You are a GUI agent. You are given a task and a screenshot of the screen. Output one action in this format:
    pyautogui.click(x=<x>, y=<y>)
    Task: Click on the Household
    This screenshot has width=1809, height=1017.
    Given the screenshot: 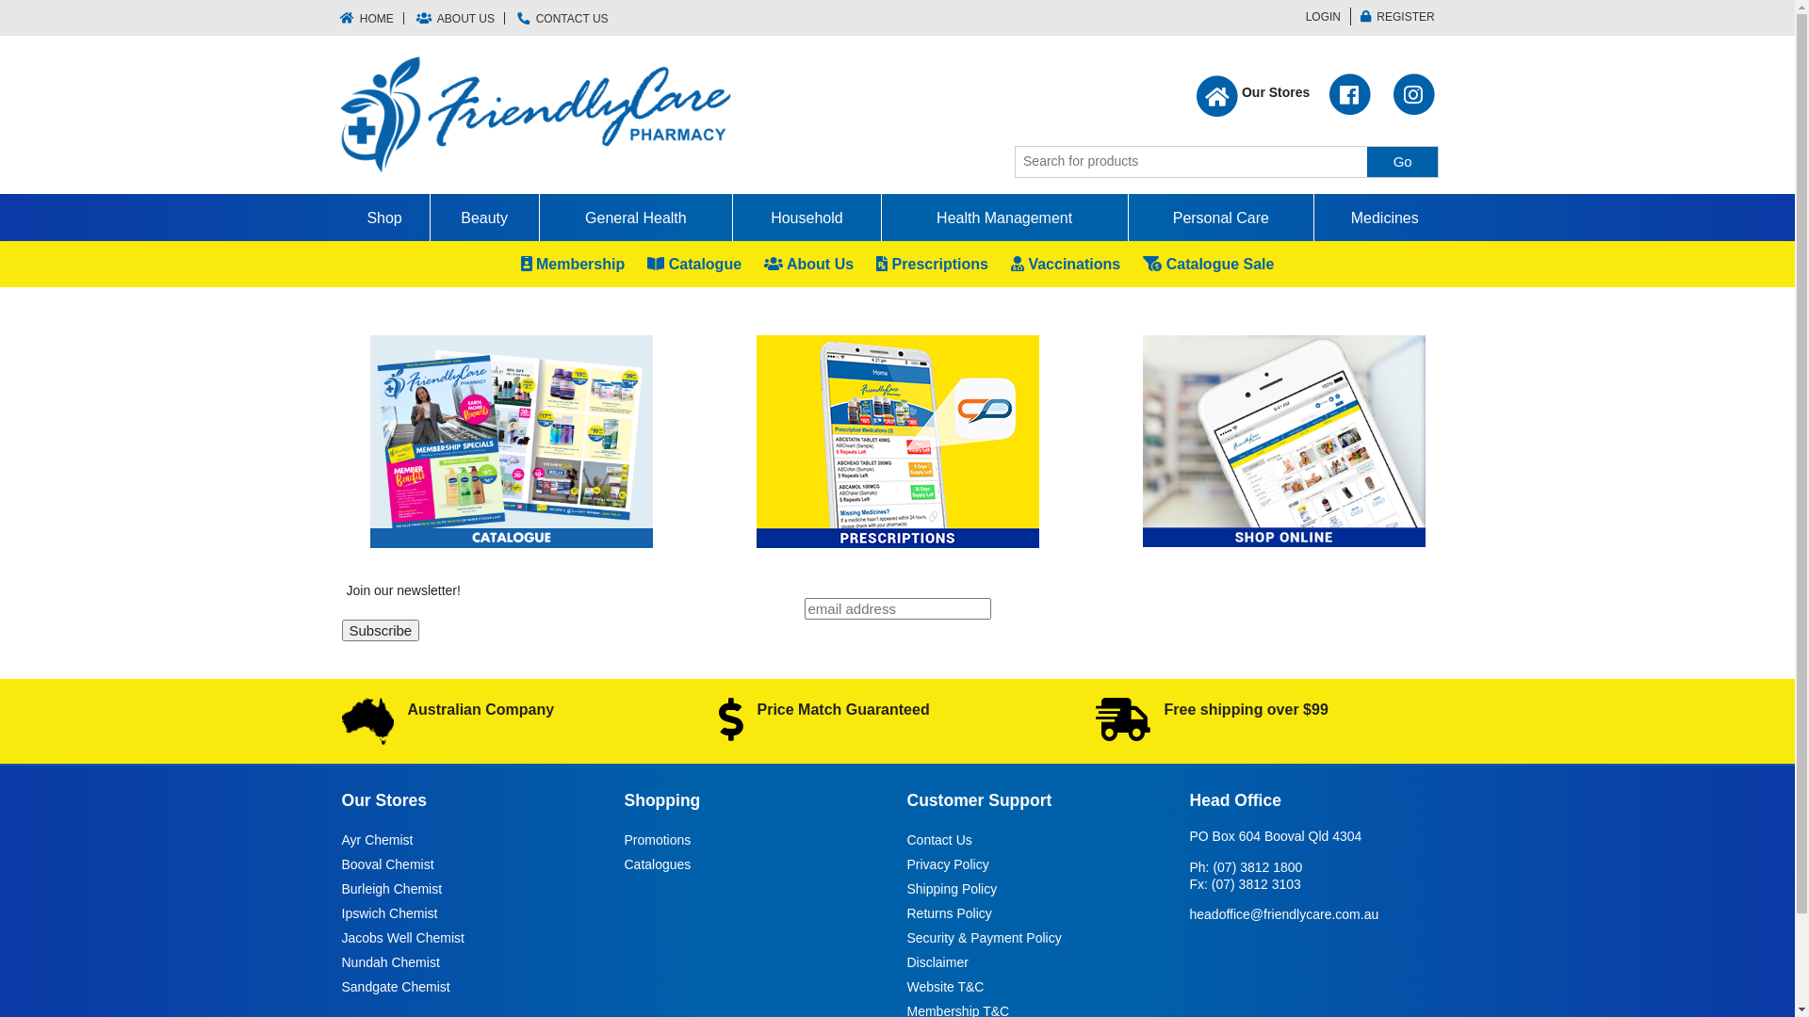 What is the action you would take?
    pyautogui.click(x=807, y=218)
    